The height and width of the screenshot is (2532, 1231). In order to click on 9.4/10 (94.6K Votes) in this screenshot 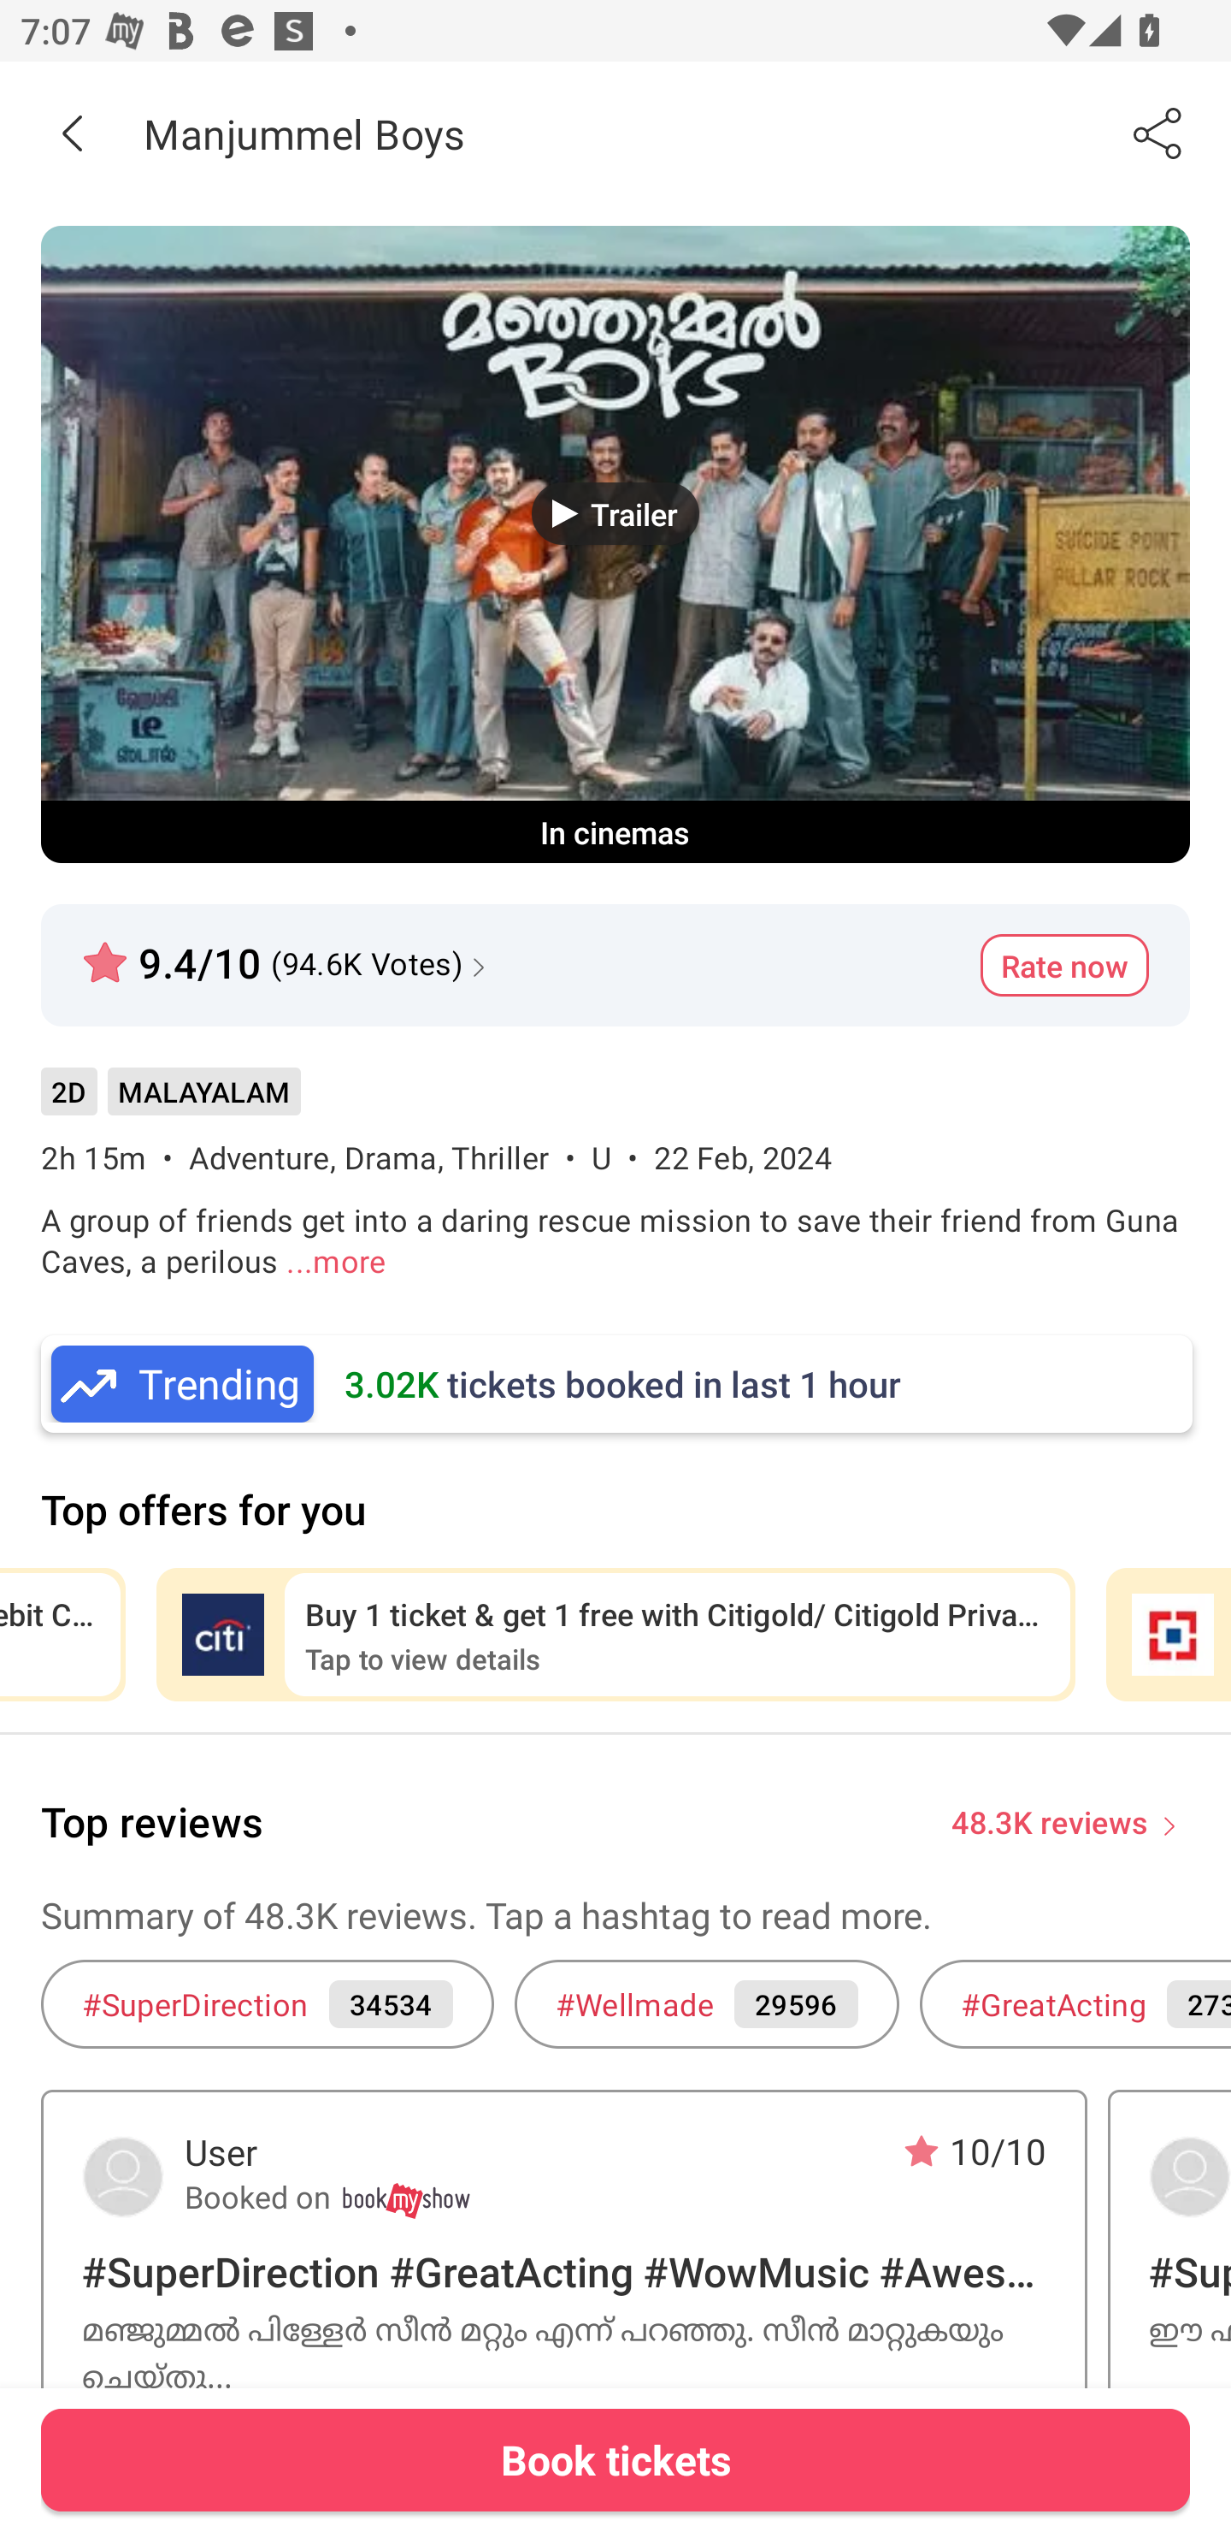, I will do `click(287, 951)`.